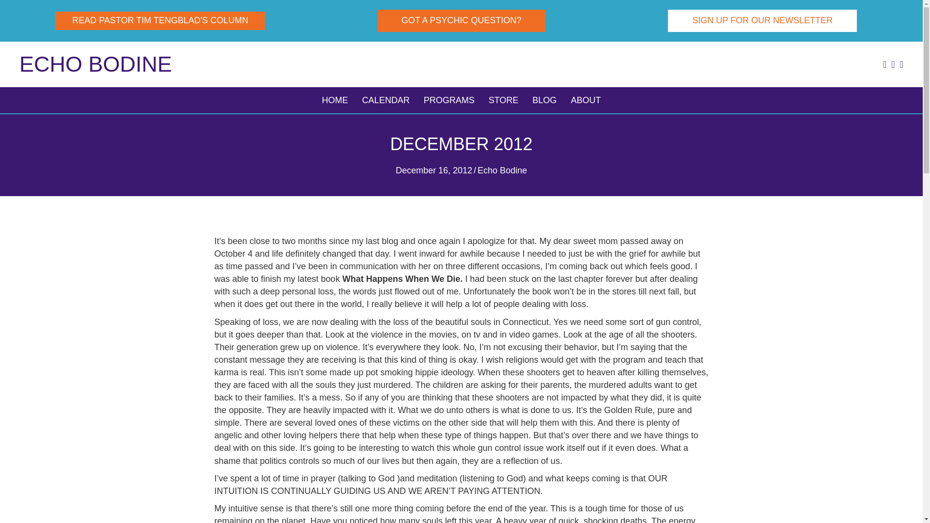 This screenshot has width=930, height=523. What do you see at coordinates (449, 100) in the screenshot?
I see `PROGRAMS` at bounding box center [449, 100].